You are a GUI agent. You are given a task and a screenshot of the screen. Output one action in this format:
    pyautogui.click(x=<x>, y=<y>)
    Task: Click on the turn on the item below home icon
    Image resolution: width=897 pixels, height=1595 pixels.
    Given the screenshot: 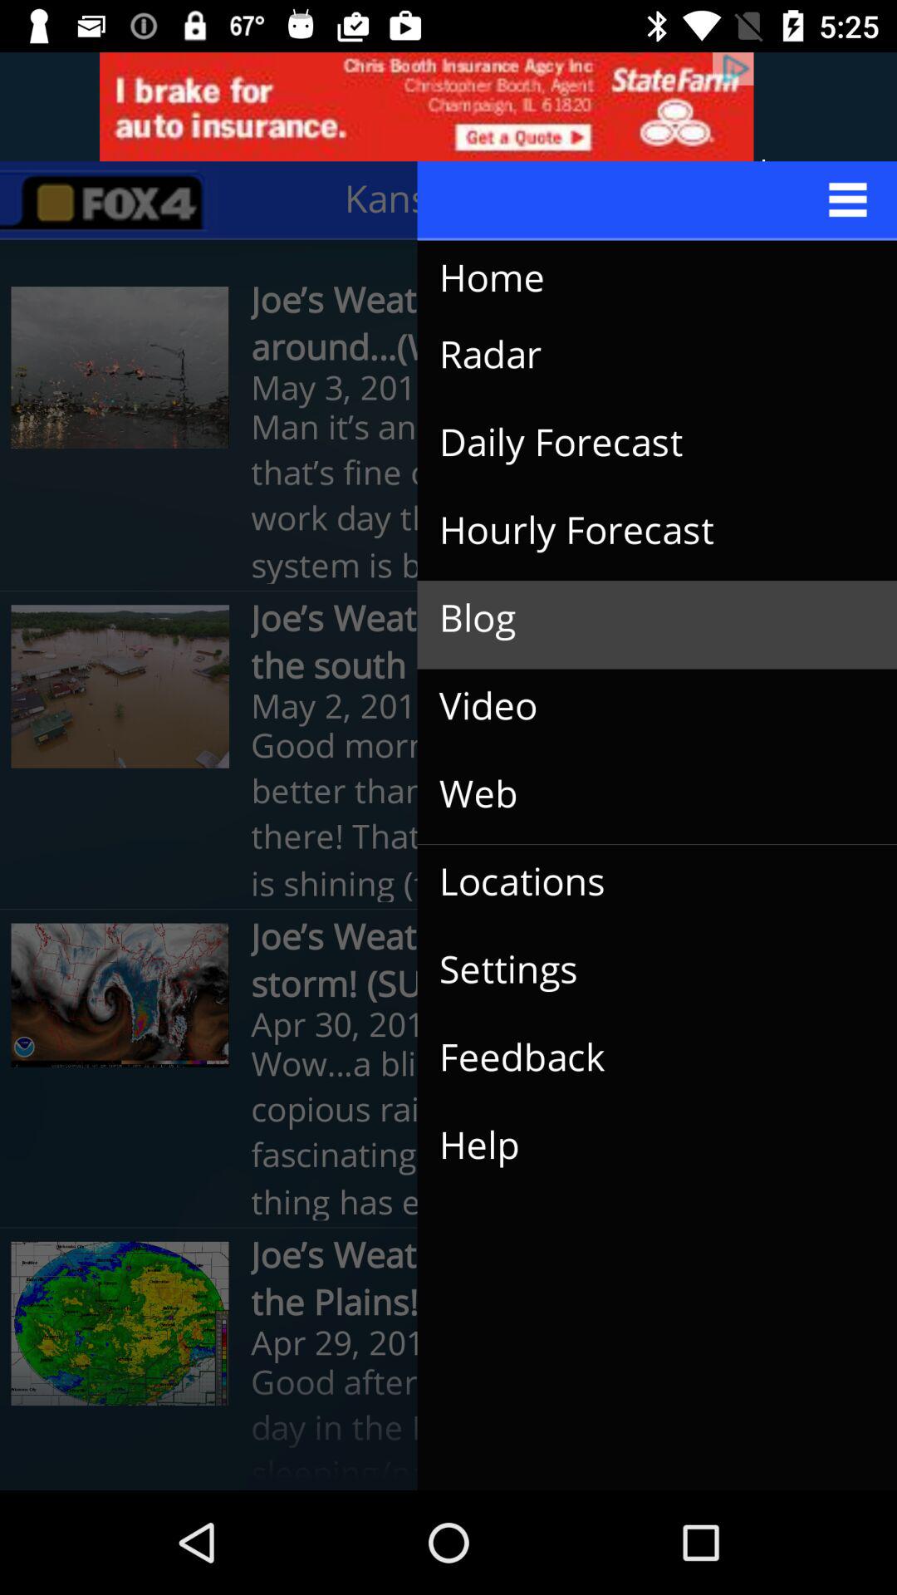 What is the action you would take?
    pyautogui.click(x=644, y=356)
    